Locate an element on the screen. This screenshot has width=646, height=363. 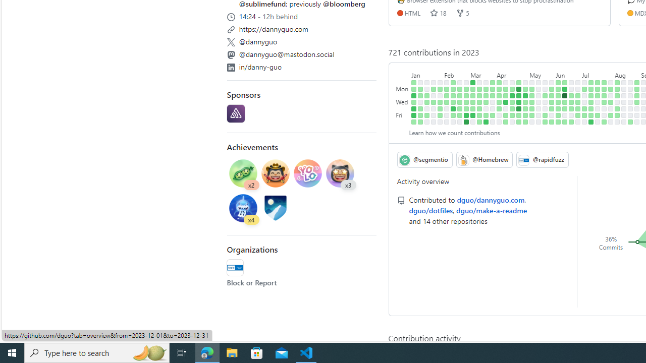
1 contribution on February 2nd. is located at coordinates (440, 109).